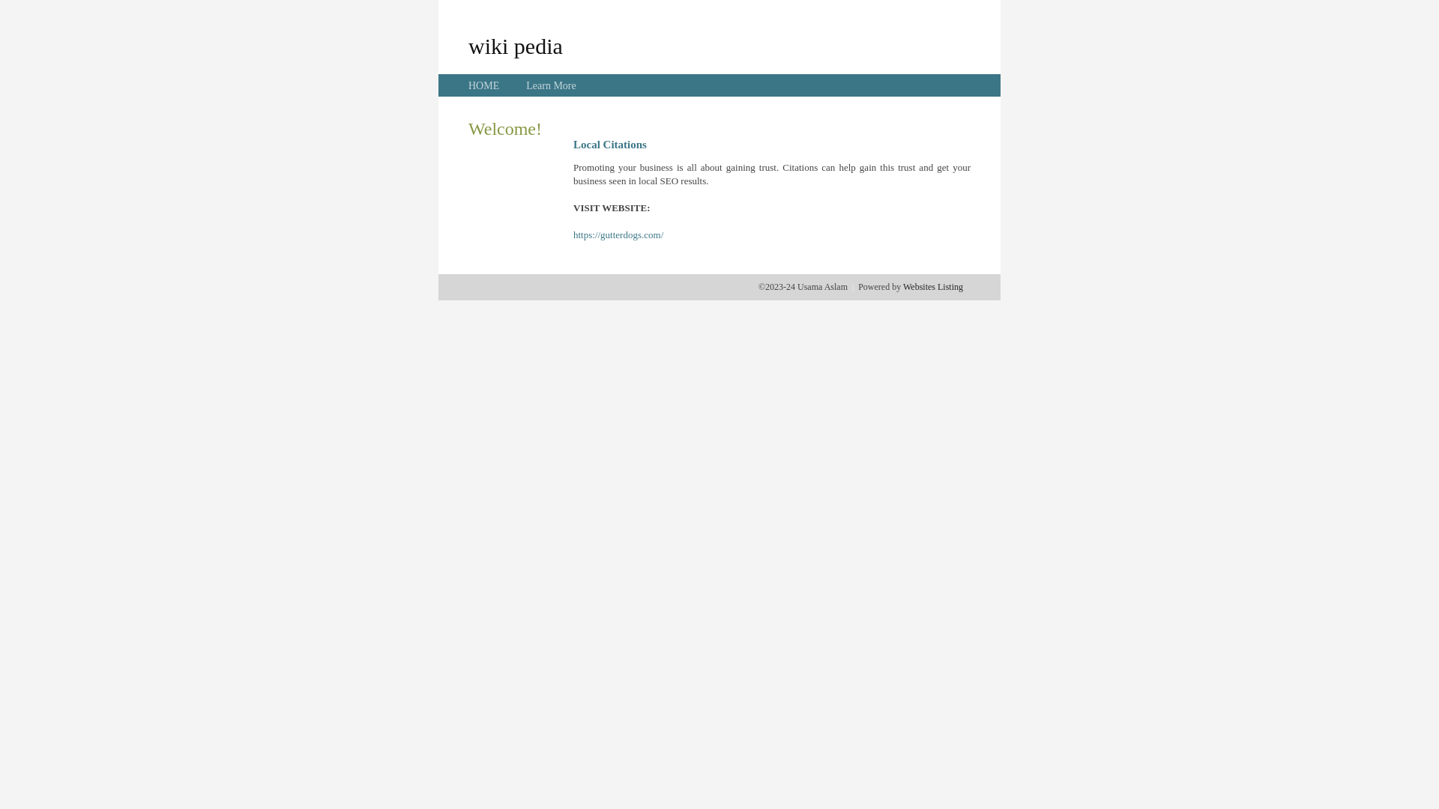 Image resolution: width=1439 pixels, height=809 pixels. Describe the element at coordinates (516, 46) in the screenshot. I see `wiki pedia` at that location.